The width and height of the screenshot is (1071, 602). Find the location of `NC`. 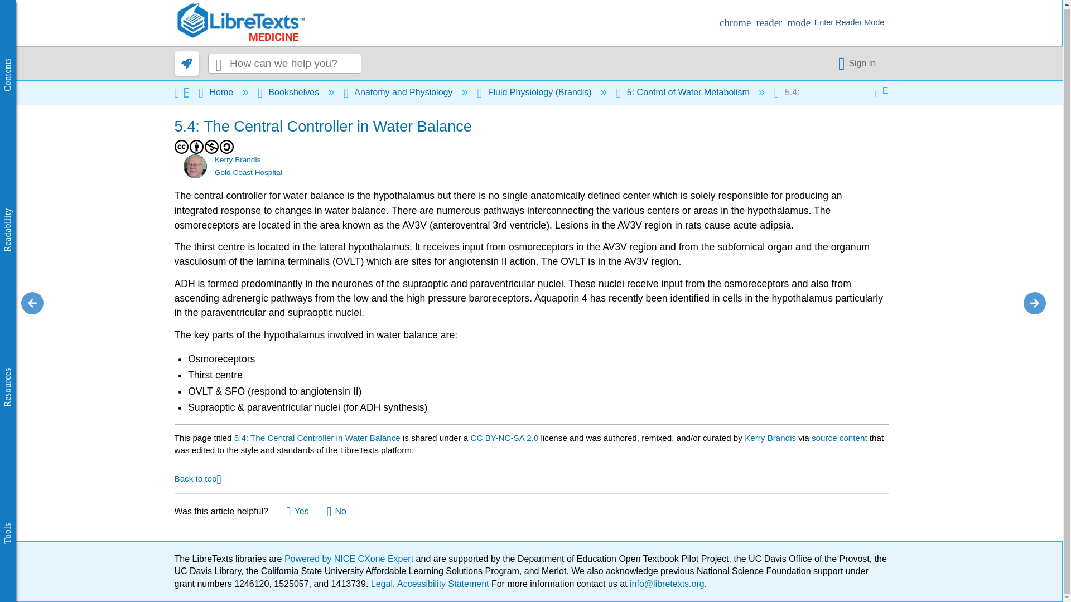

NC is located at coordinates (212, 147).